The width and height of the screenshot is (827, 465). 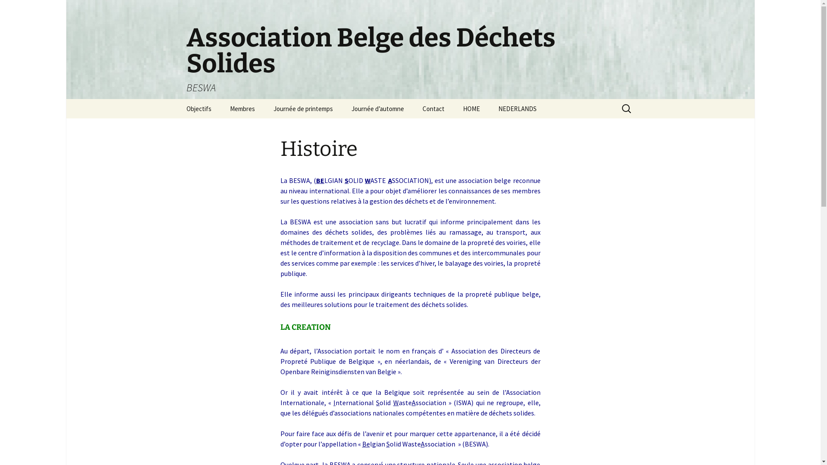 What do you see at coordinates (199, 108) in the screenshot?
I see `Objectifs` at bounding box center [199, 108].